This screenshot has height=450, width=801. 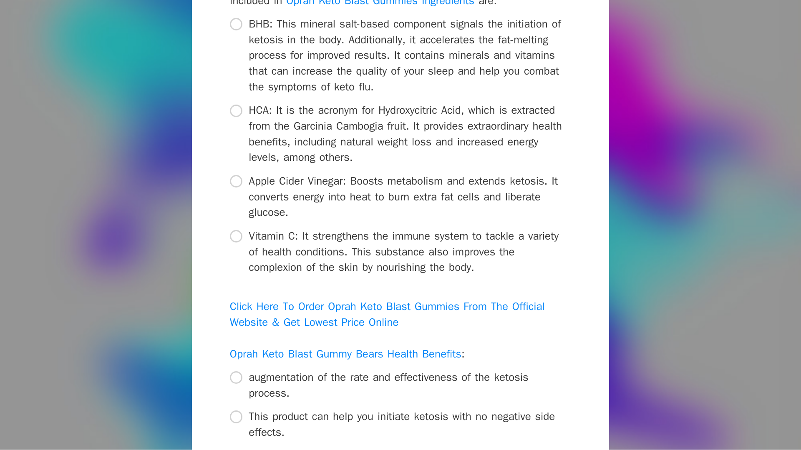 What do you see at coordinates (380, 4) in the screenshot?
I see `Oprah Keto Blast Gummies Ingredients` at bounding box center [380, 4].